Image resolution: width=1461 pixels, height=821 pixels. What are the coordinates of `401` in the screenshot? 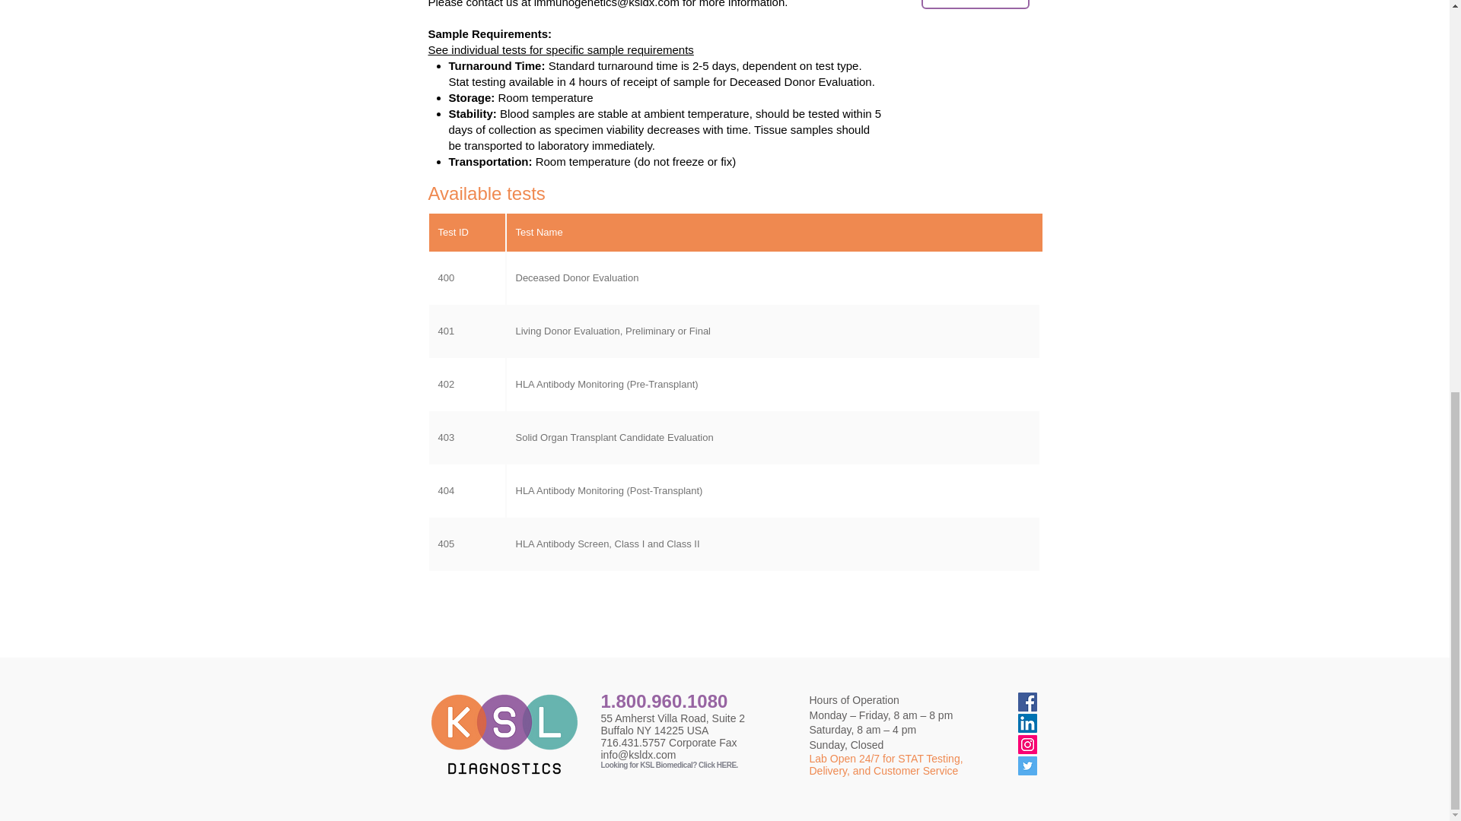 It's located at (467, 331).